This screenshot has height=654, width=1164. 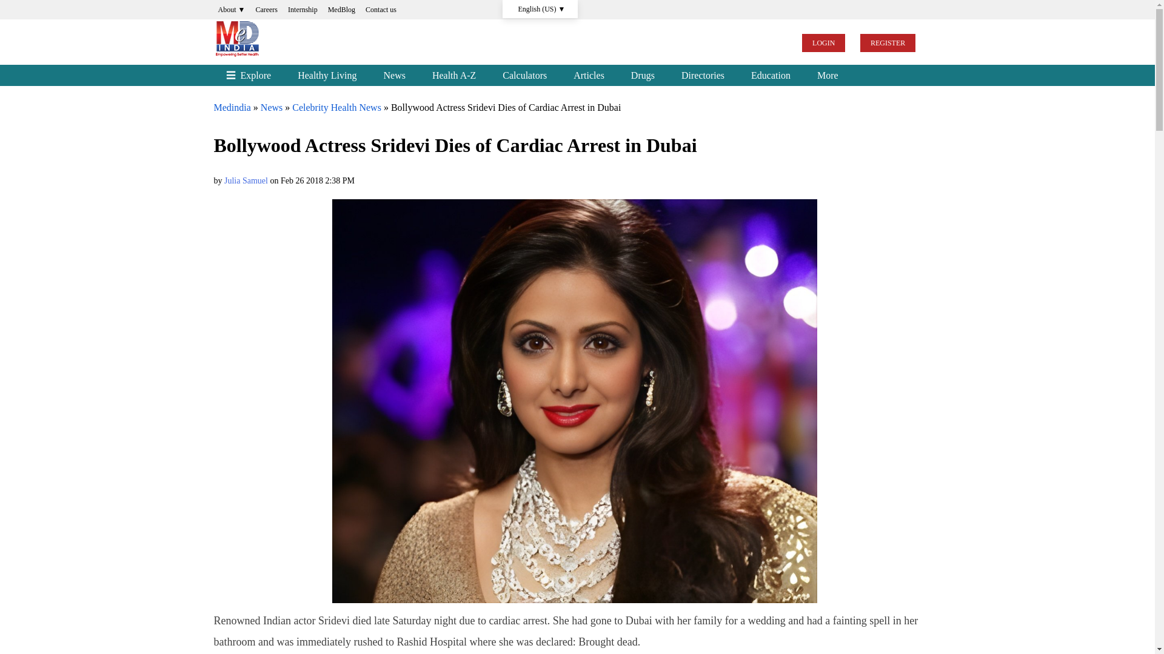 What do you see at coordinates (381, 10) in the screenshot?
I see `Contact us` at bounding box center [381, 10].